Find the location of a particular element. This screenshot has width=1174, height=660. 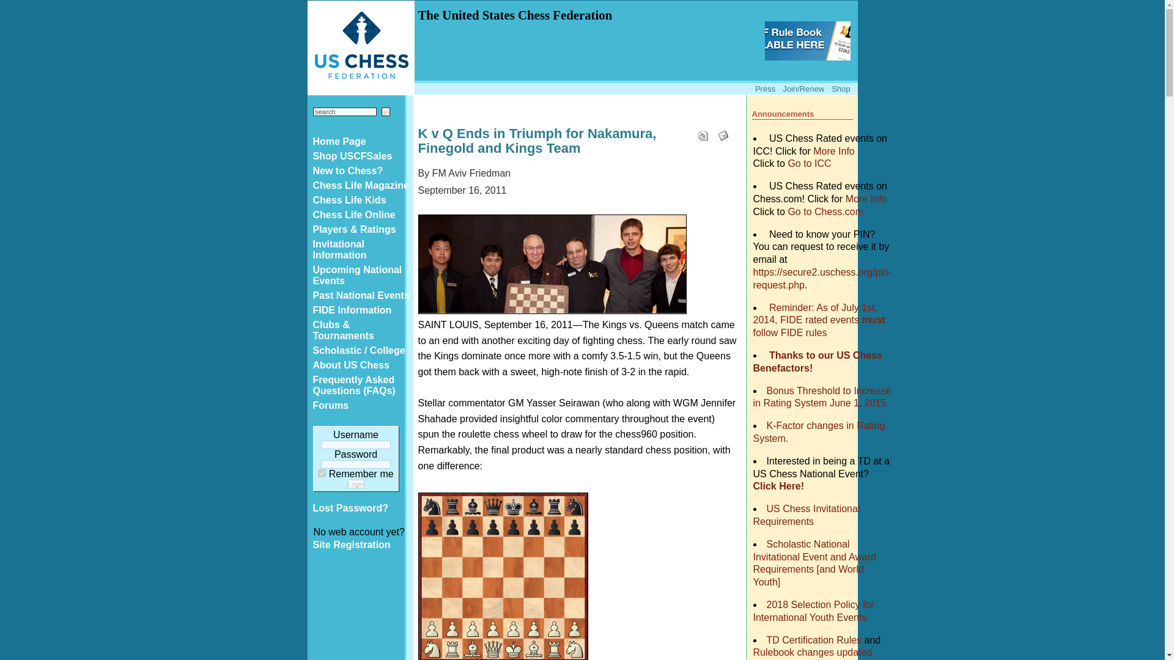

Go to Chess.com is located at coordinates (825, 211).